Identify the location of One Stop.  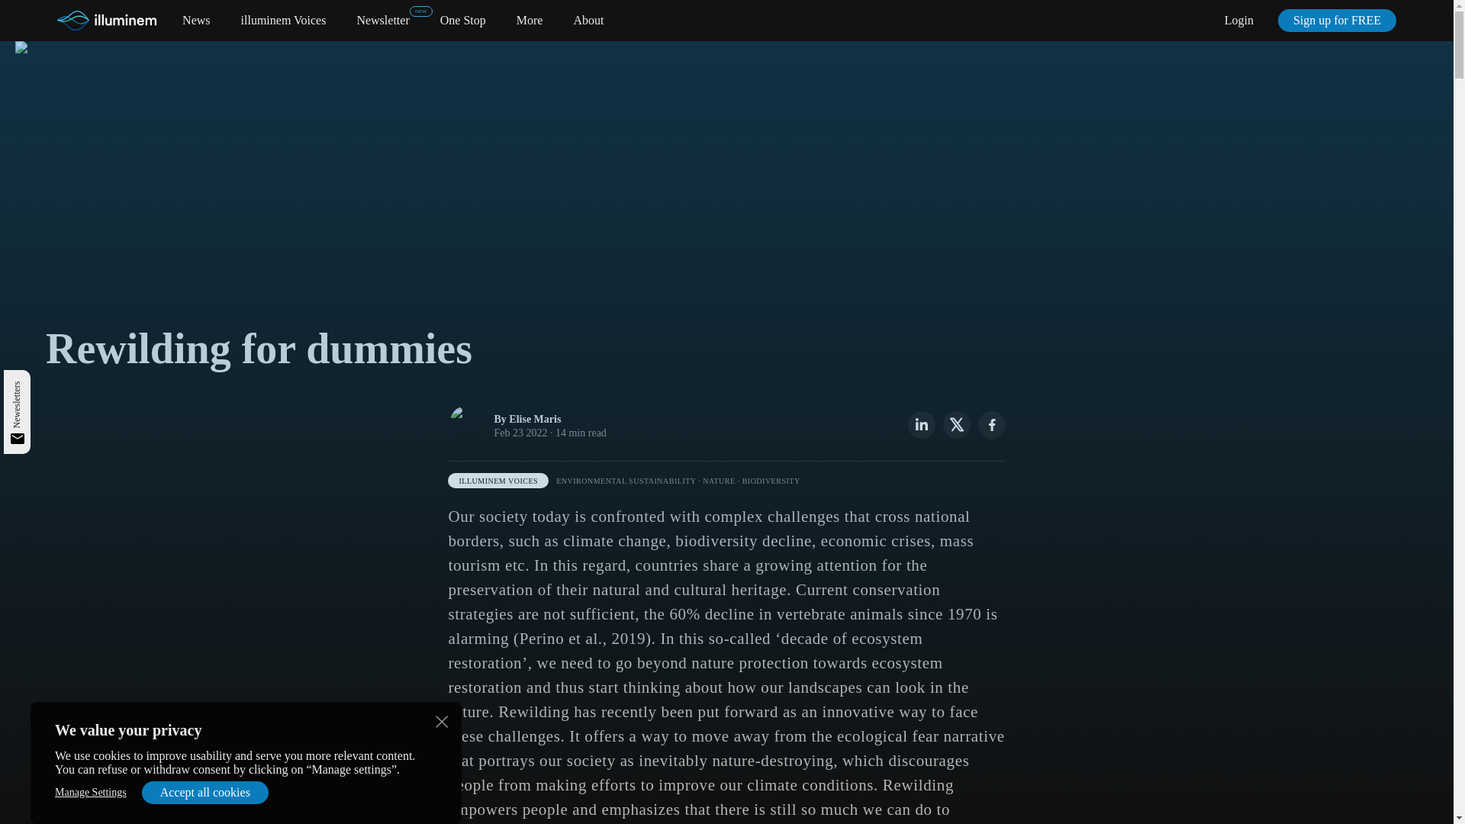
(463, 20).